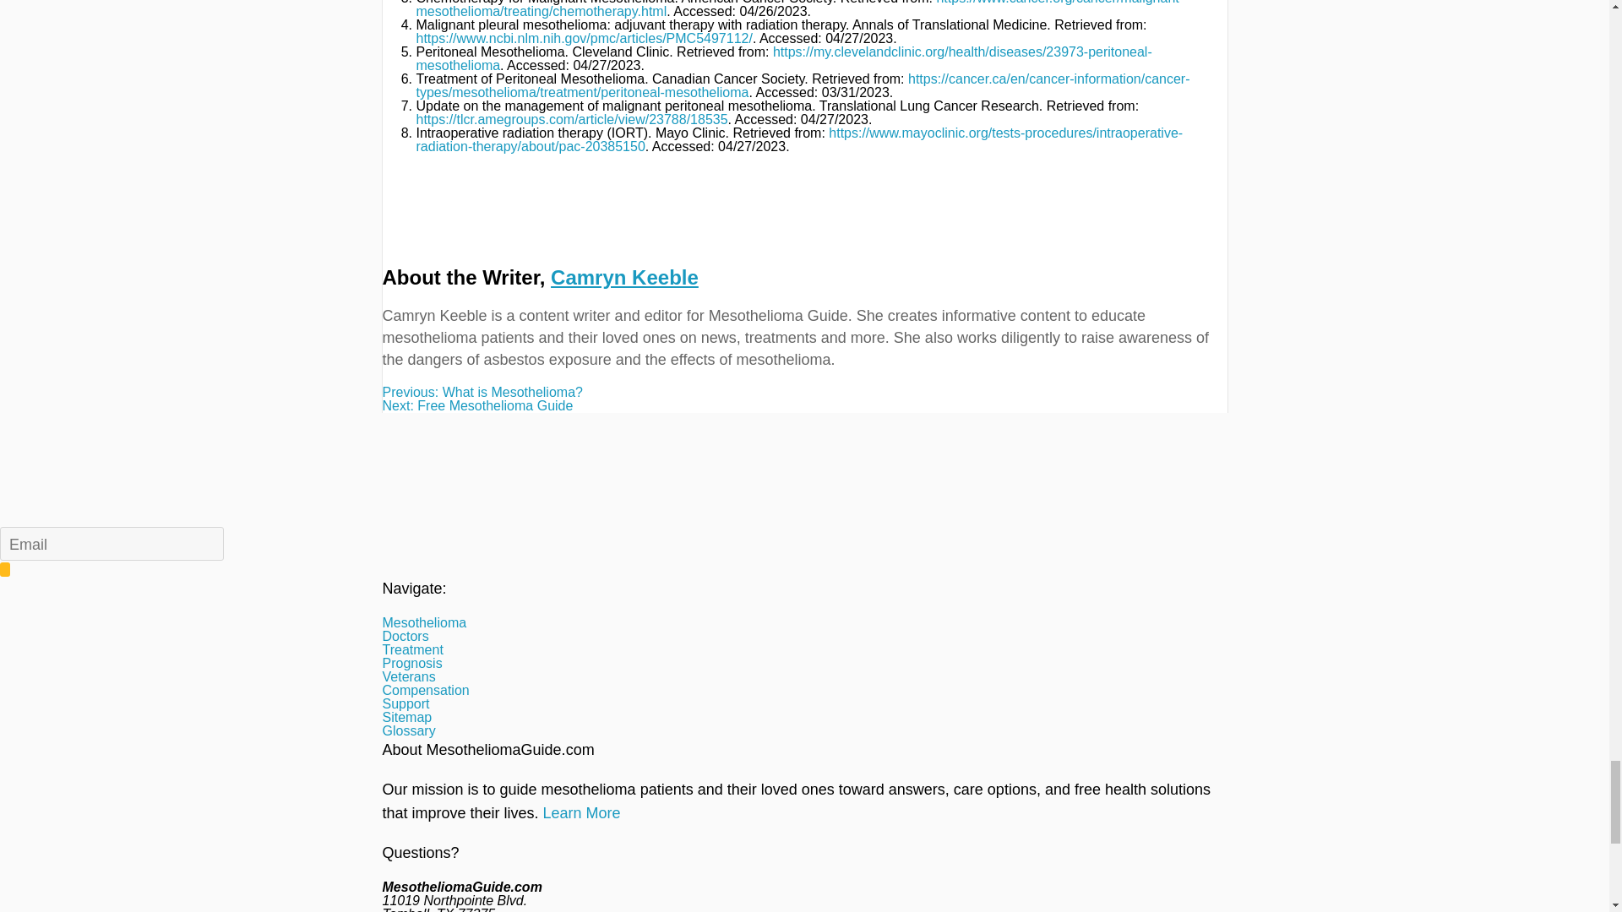 The height and width of the screenshot is (912, 1622). Describe the element at coordinates (803, 392) in the screenshot. I see `What is Mesothelioma?` at that location.